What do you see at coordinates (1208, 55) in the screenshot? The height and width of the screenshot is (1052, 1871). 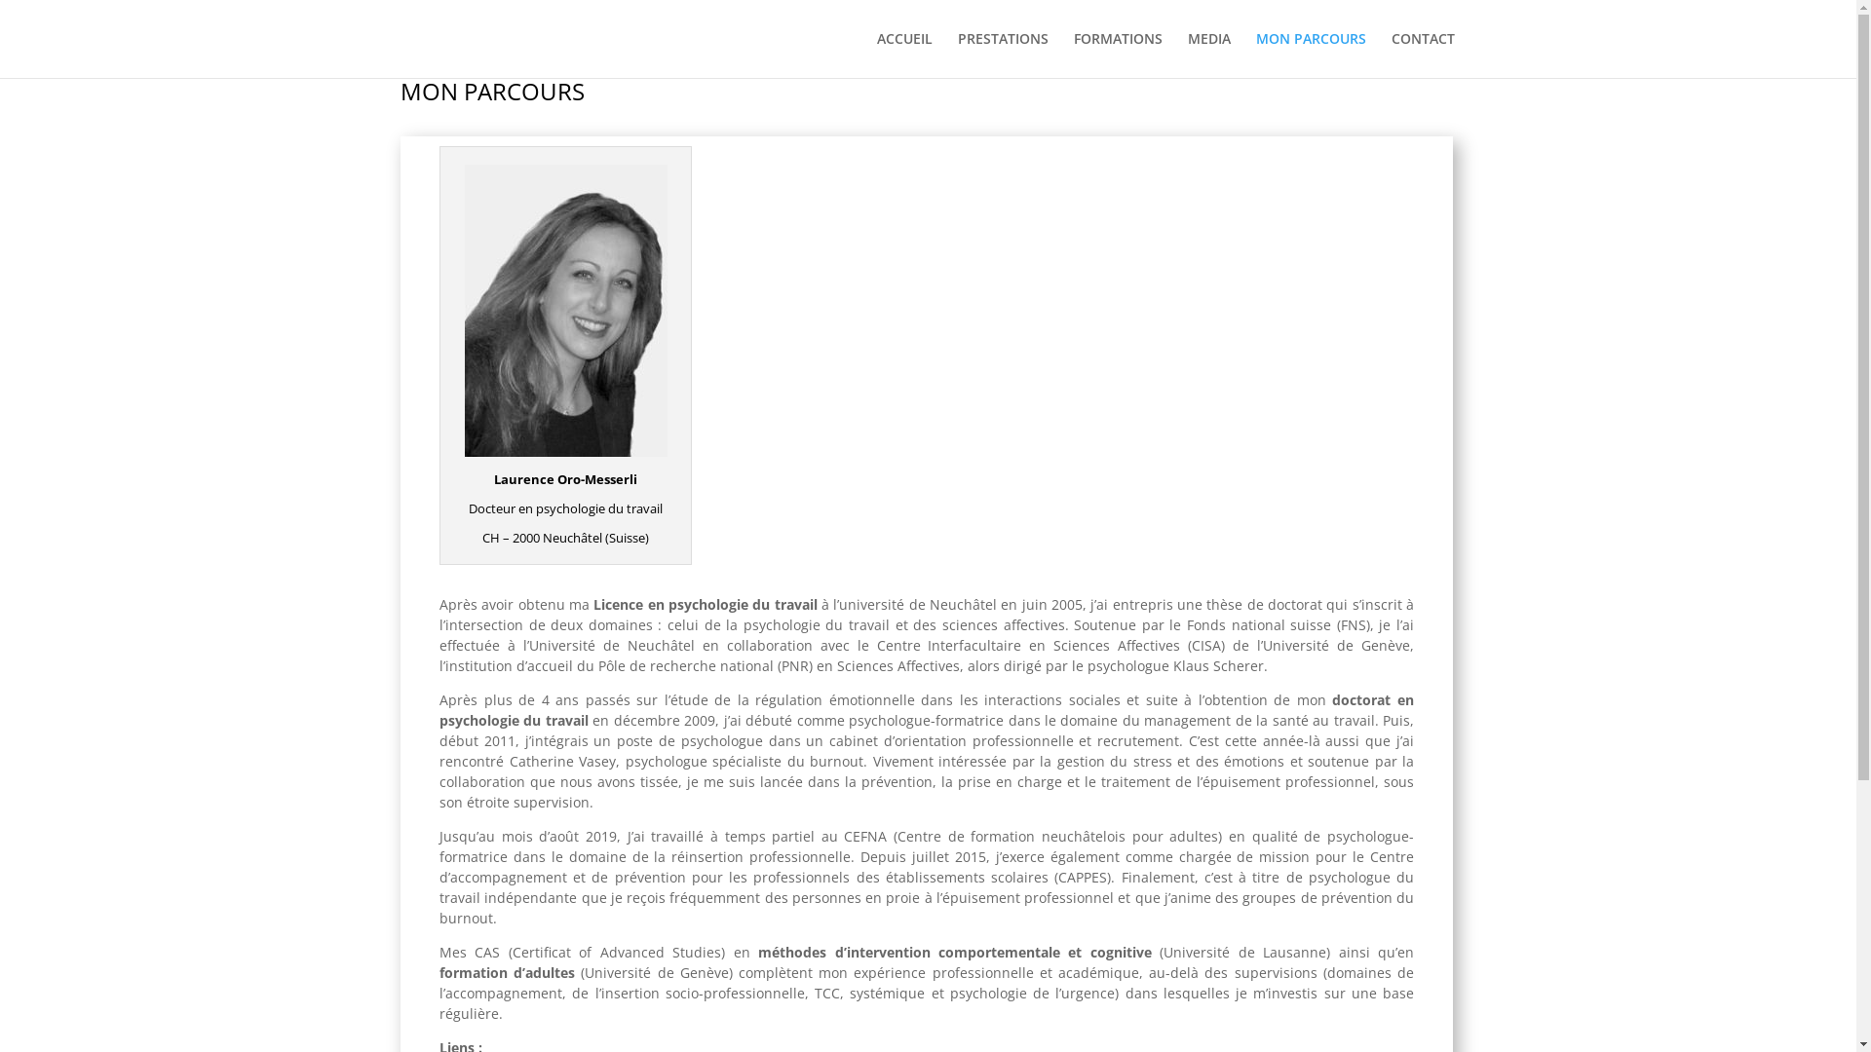 I see `MEDIA` at bounding box center [1208, 55].